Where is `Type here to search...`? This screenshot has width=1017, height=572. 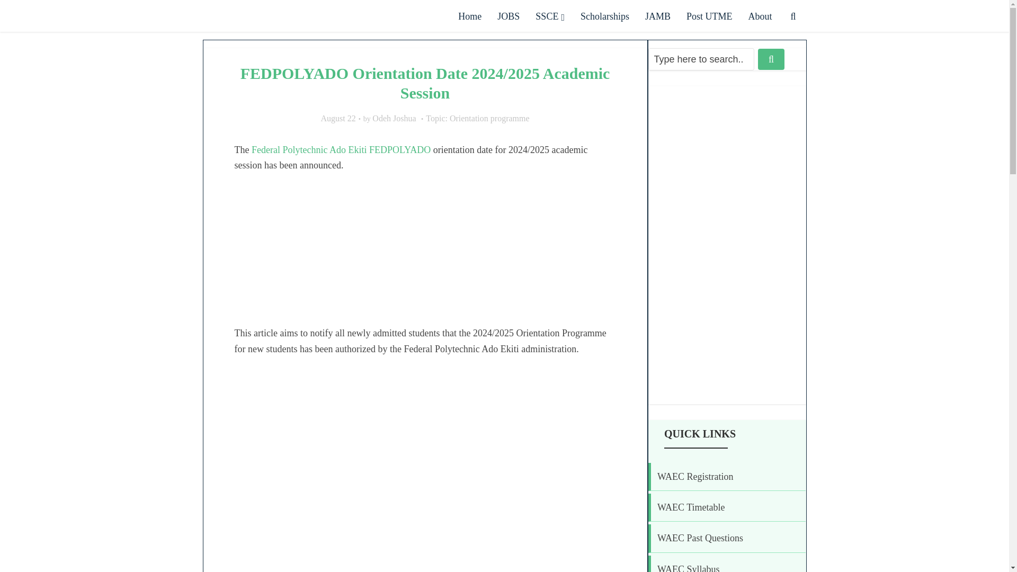 Type here to search... is located at coordinates (701, 59).